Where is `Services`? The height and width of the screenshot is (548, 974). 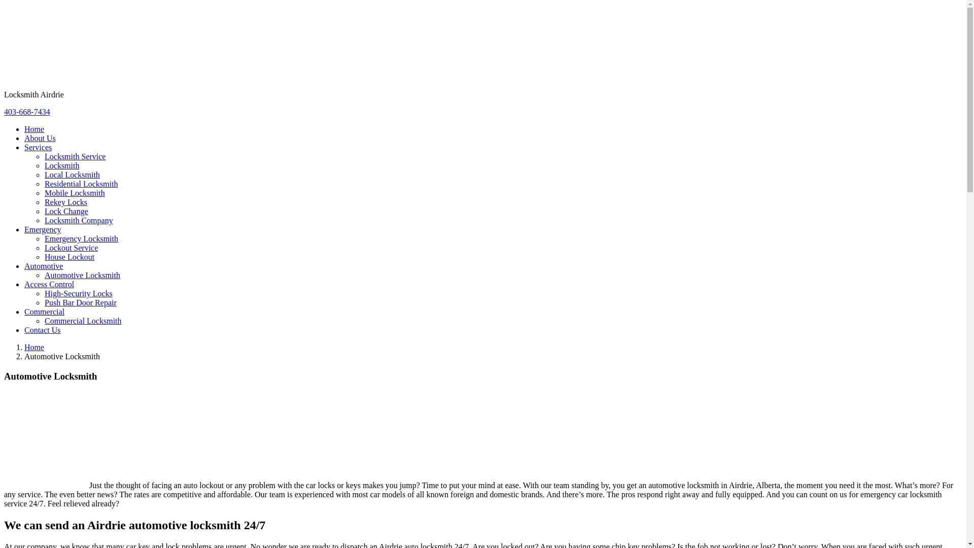
Services is located at coordinates (38, 147).